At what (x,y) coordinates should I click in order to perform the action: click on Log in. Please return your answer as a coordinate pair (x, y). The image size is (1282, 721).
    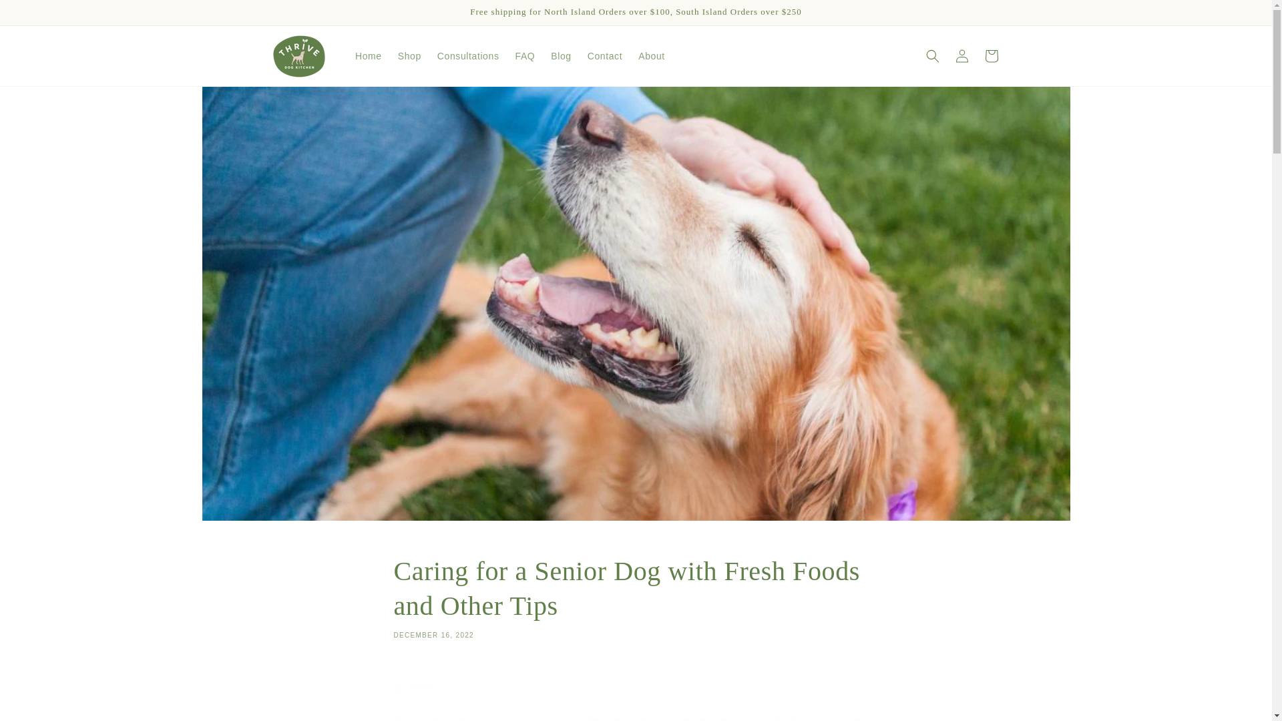
    Looking at the image, I should click on (961, 55).